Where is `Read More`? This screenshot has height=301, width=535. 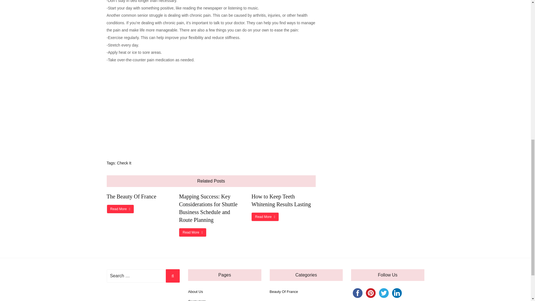
Read More is located at coordinates (120, 209).